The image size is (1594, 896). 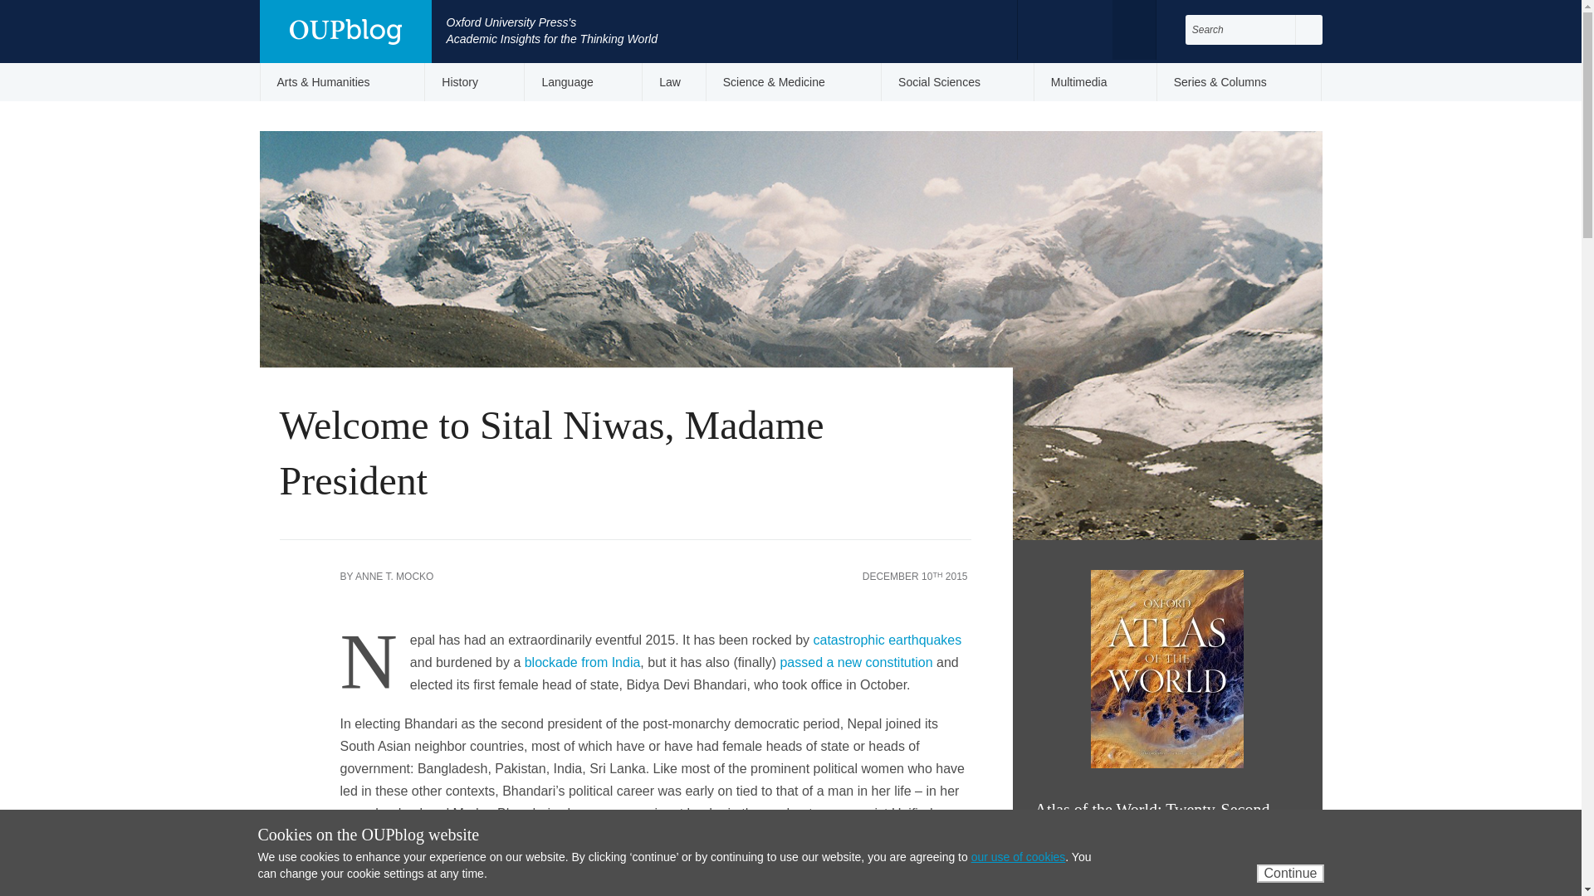 What do you see at coordinates (1081, 28) in the screenshot?
I see `Twitter` at bounding box center [1081, 28].